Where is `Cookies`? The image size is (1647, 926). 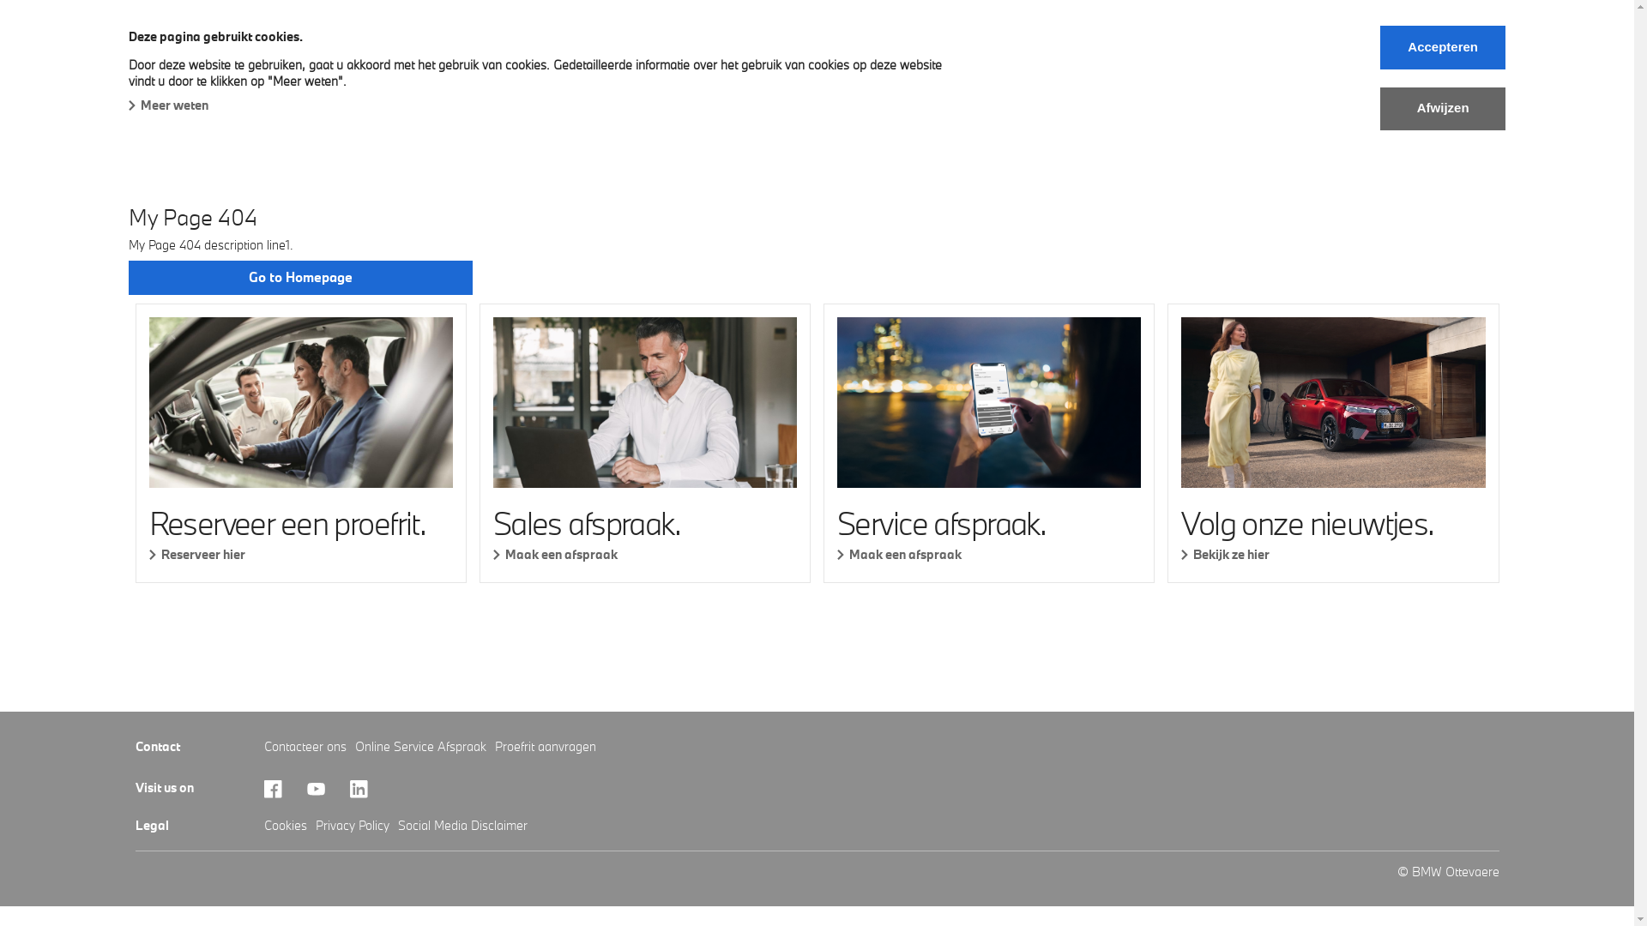 Cookies is located at coordinates (286, 825).